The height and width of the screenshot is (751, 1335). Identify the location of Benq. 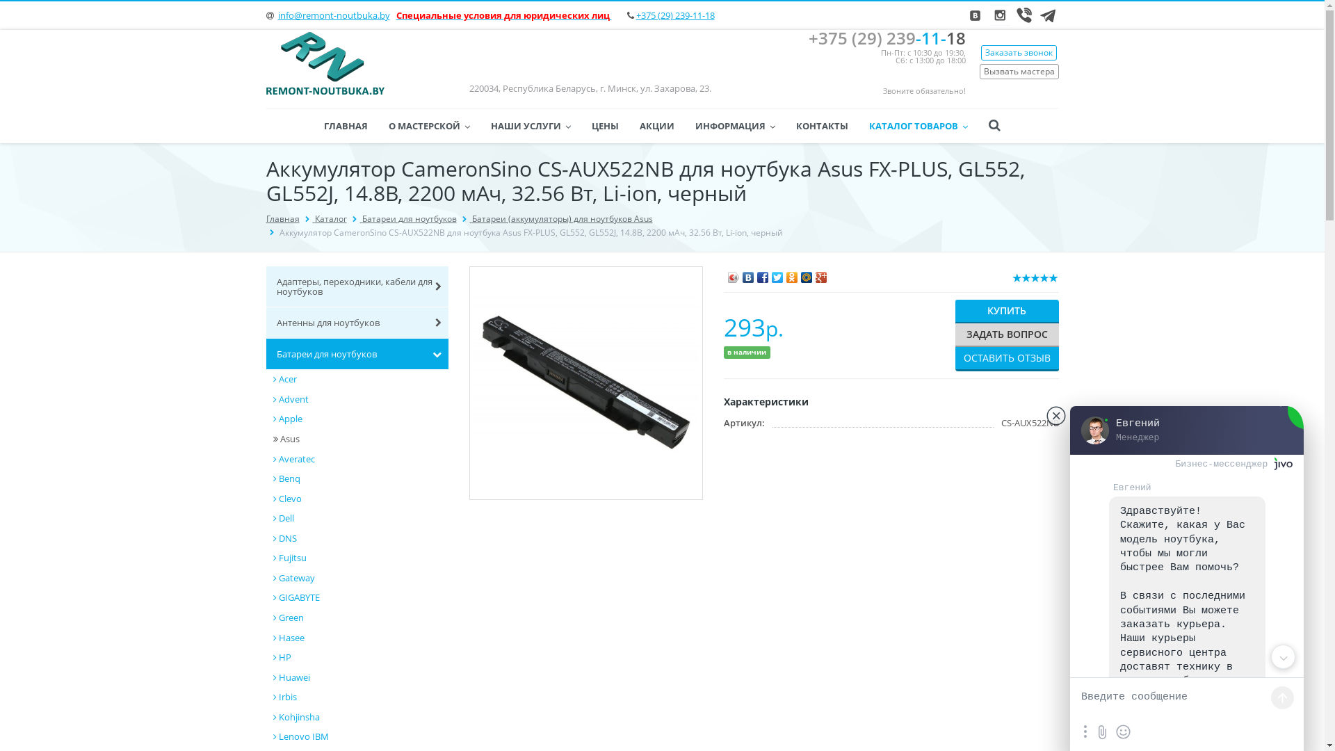
(360, 478).